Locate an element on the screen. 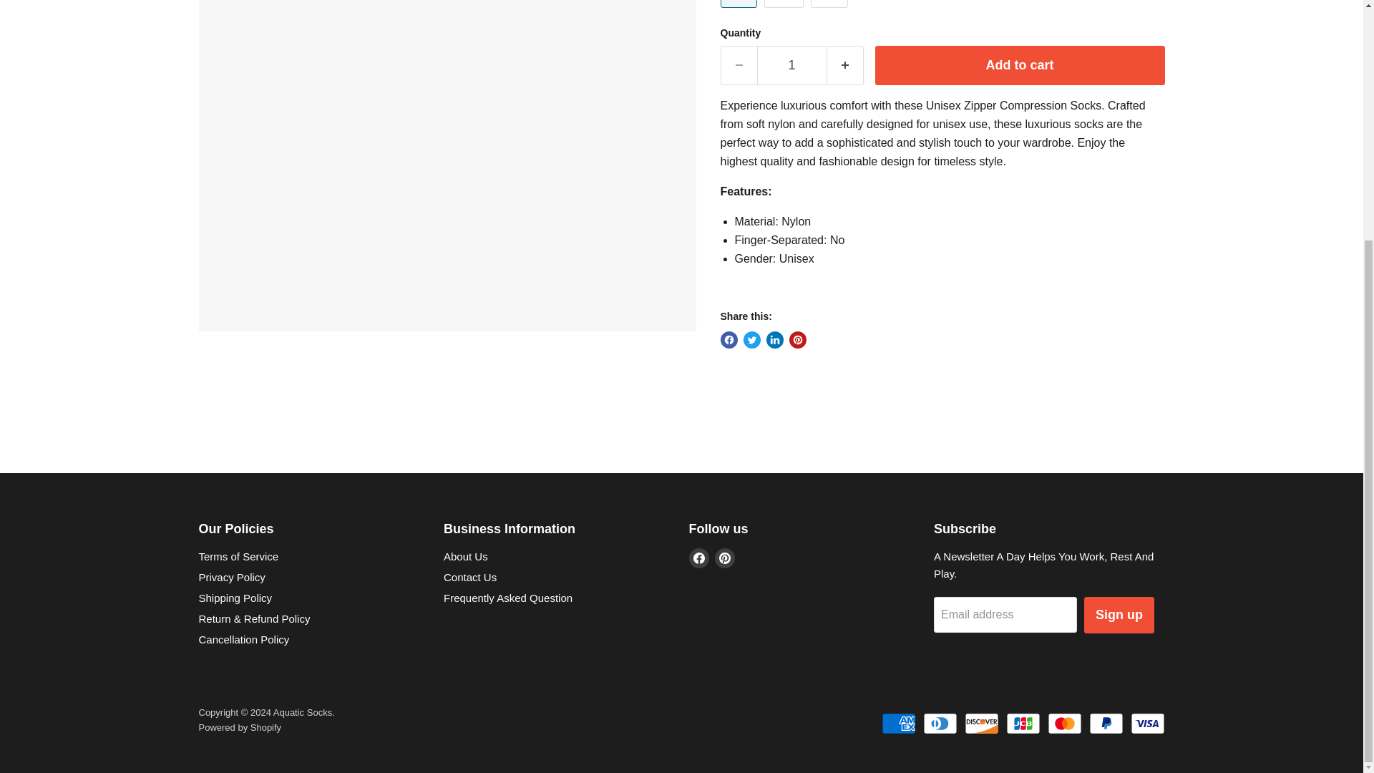  Pinterest is located at coordinates (724, 558).